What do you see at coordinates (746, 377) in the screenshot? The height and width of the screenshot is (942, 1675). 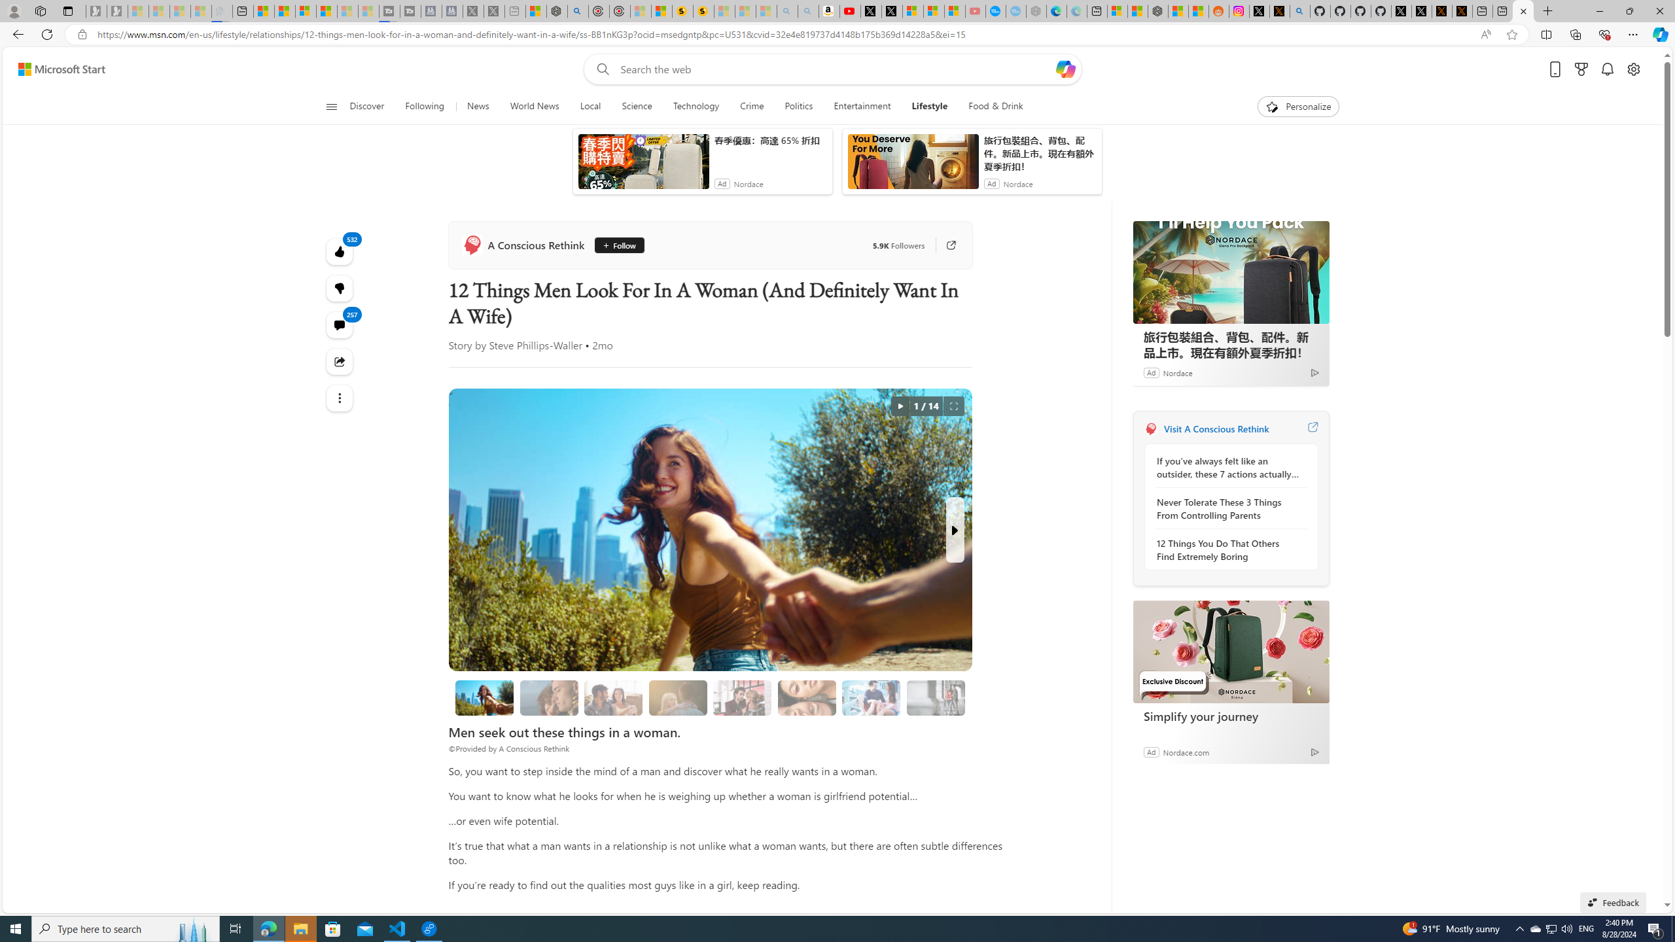 I see `Like` at bounding box center [746, 377].